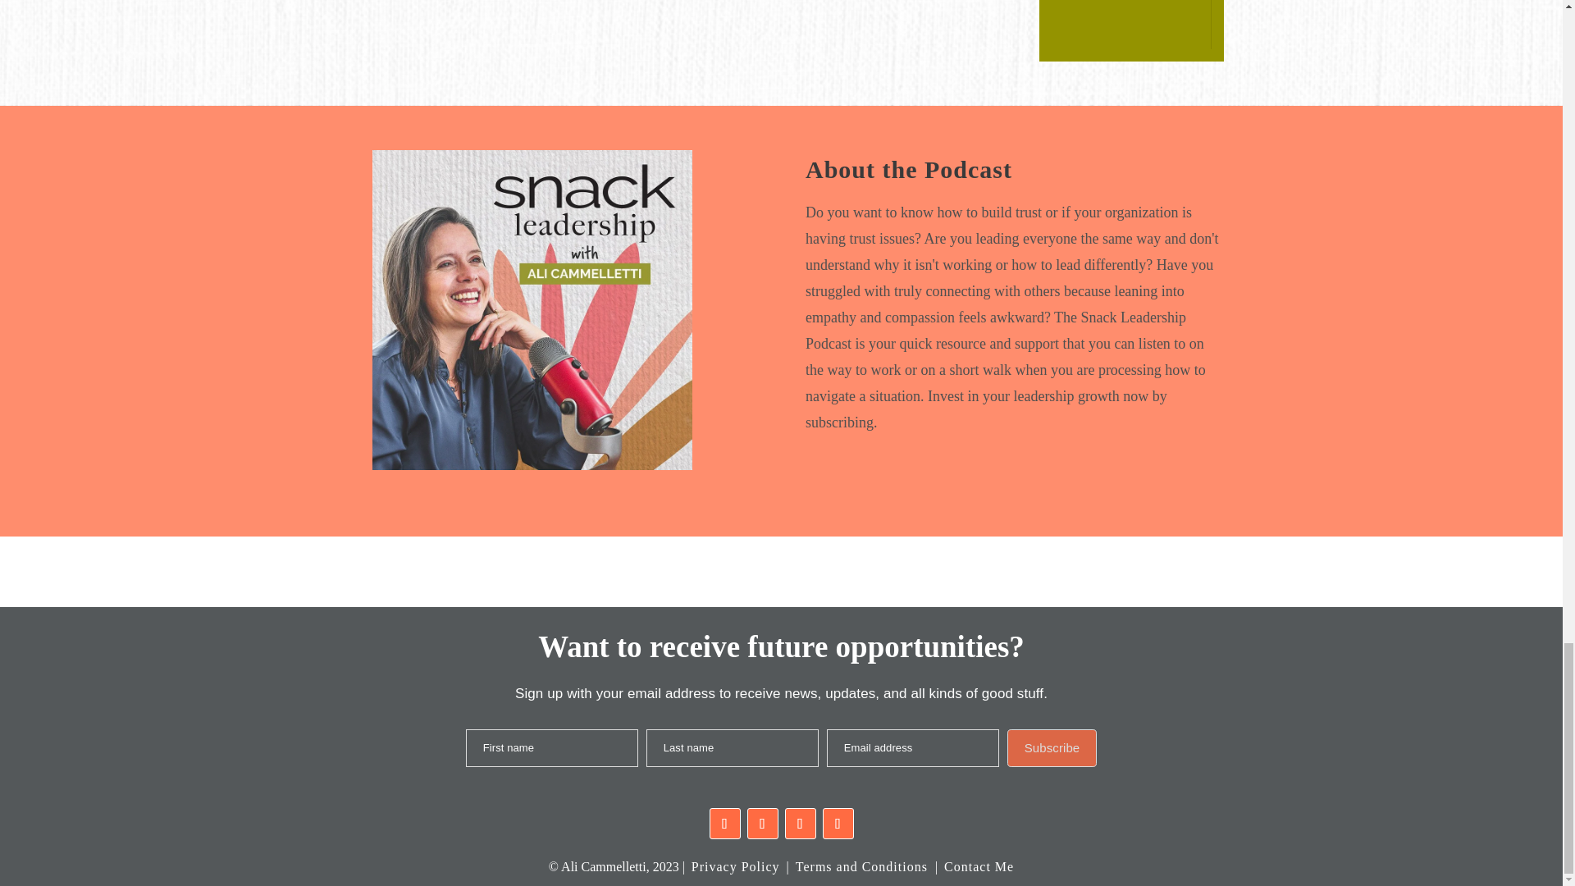 This screenshot has width=1575, height=886. I want to click on Follow on Facebook, so click(724, 823).